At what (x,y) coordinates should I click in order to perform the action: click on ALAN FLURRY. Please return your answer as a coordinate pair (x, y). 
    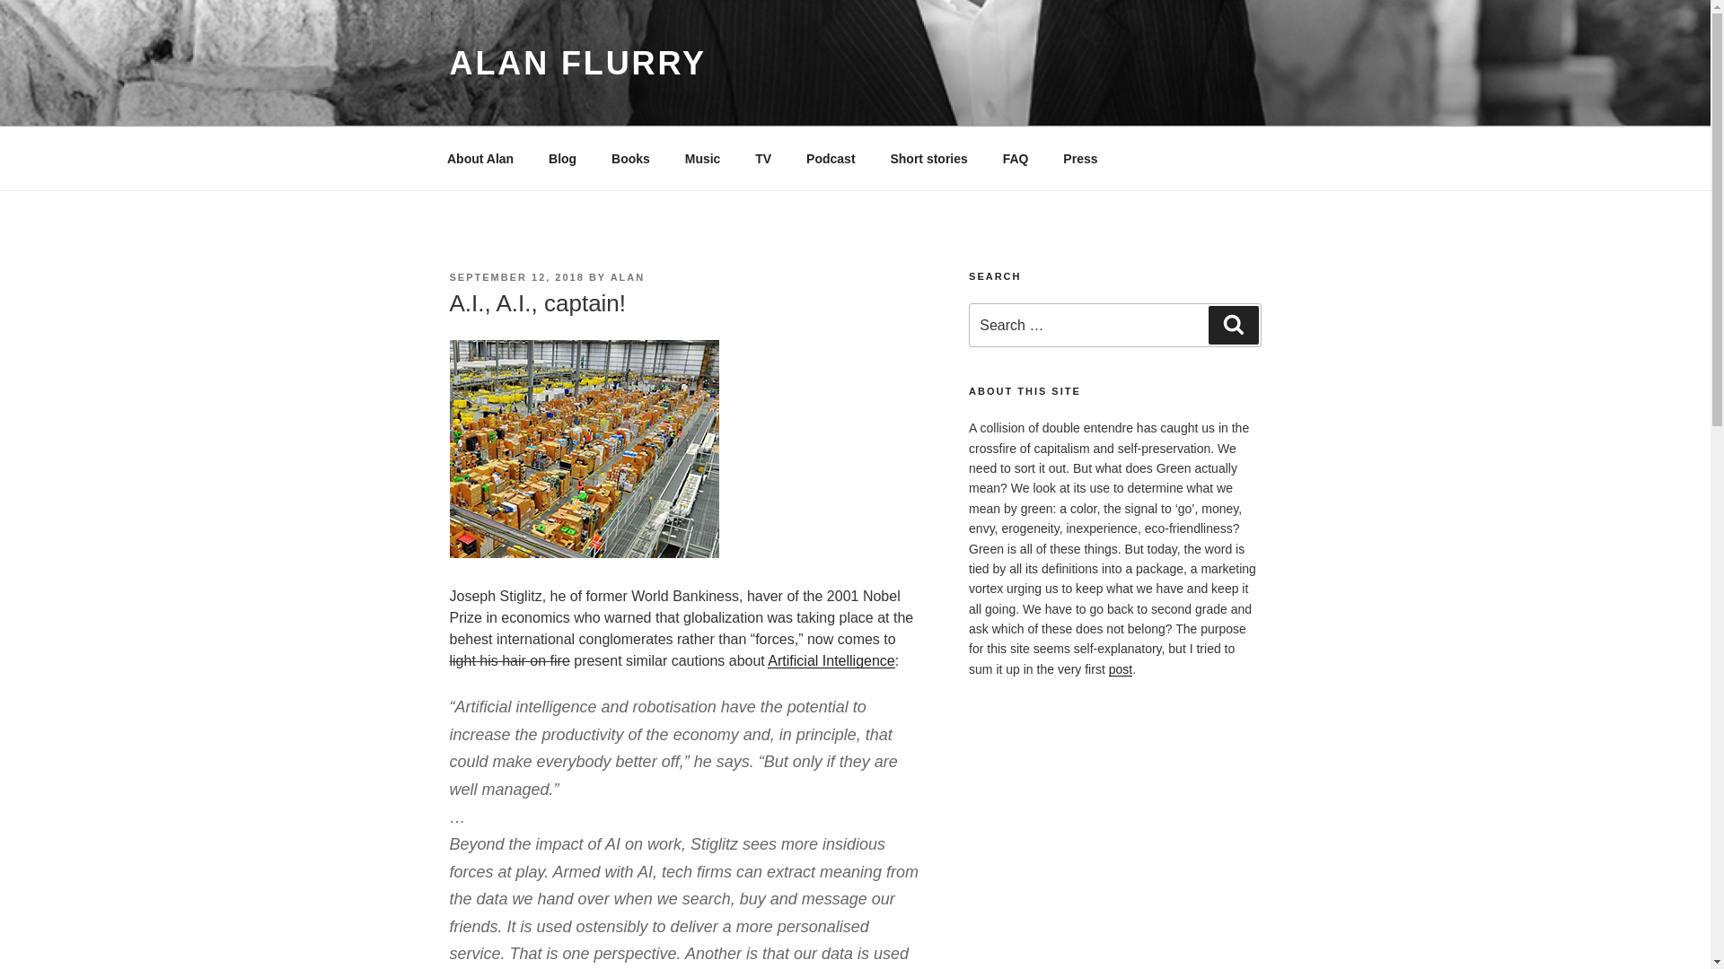
    Looking at the image, I should click on (576, 63).